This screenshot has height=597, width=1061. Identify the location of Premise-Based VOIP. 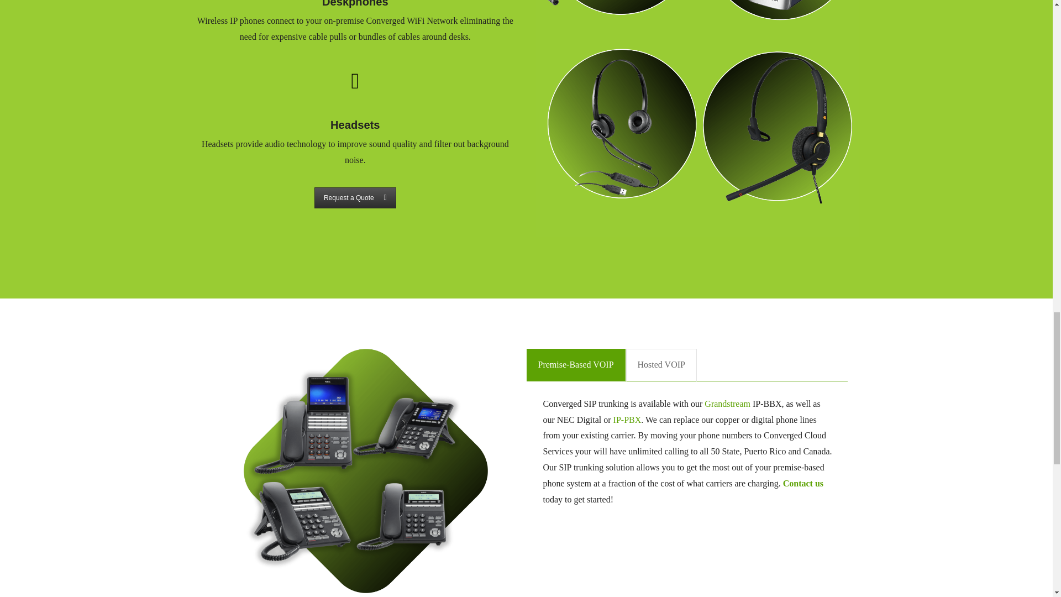
(575, 365).